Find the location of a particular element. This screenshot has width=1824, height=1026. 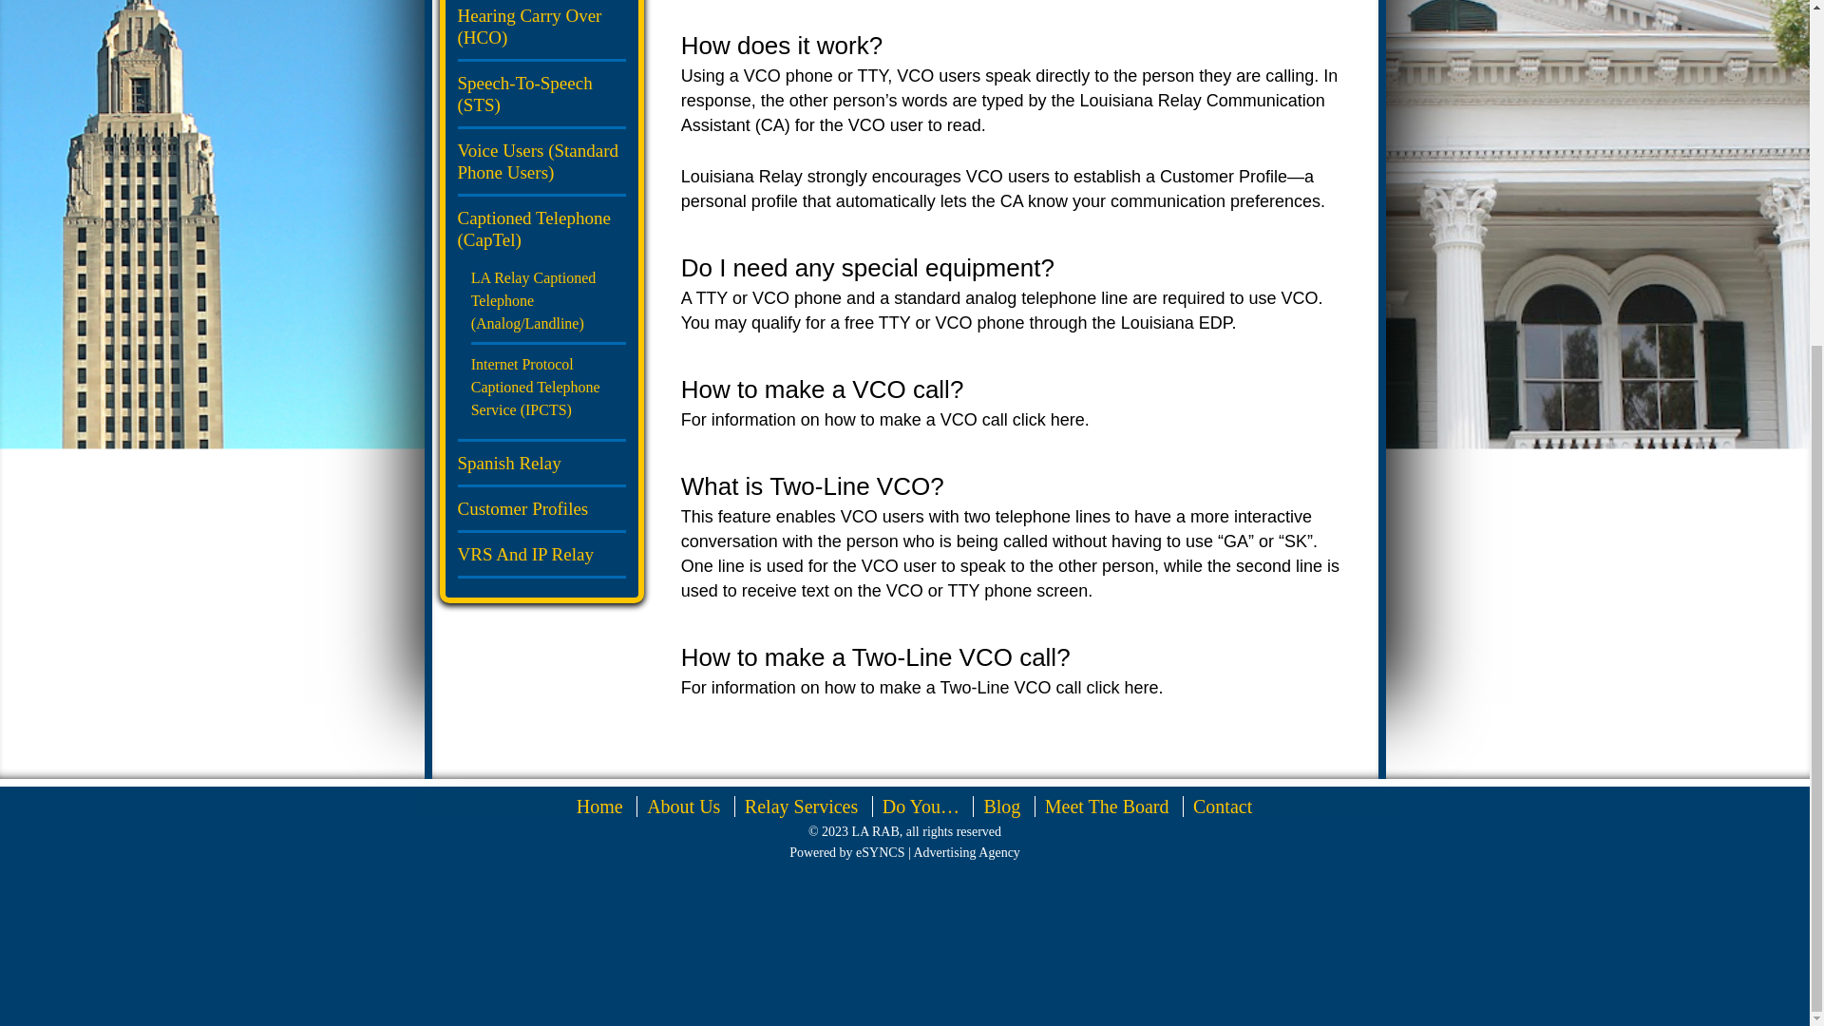

Home is located at coordinates (599, 806).